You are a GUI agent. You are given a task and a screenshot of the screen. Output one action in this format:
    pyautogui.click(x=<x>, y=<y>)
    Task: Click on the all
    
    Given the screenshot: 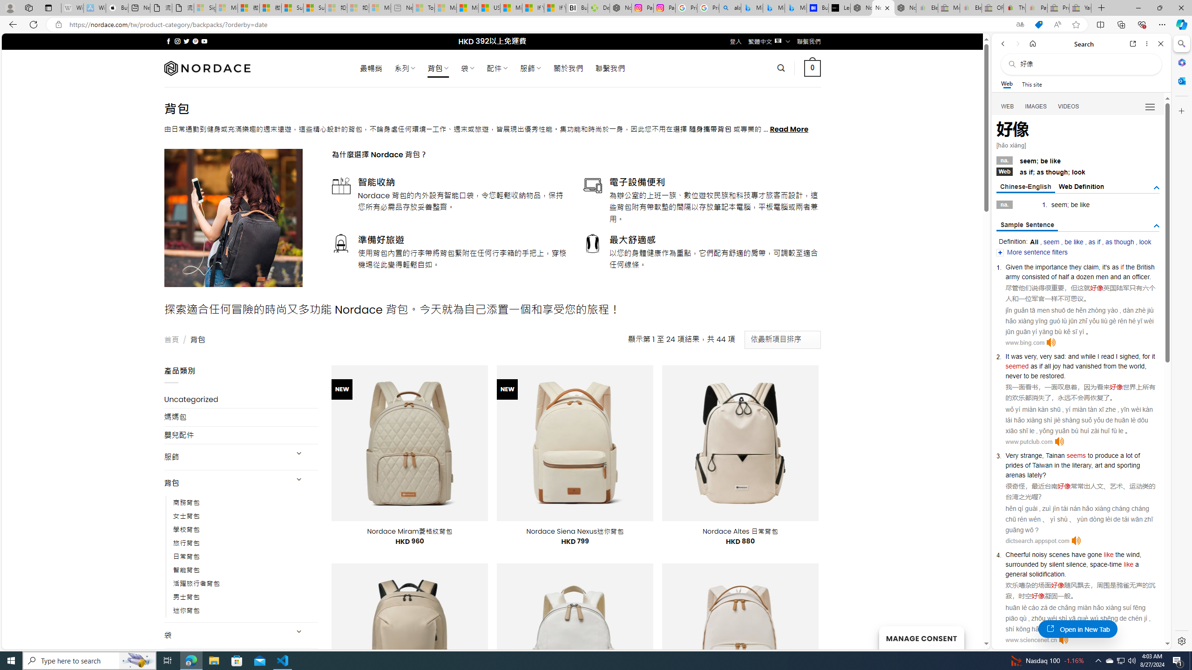 What is the action you would take?
    pyautogui.click(x=1048, y=366)
    